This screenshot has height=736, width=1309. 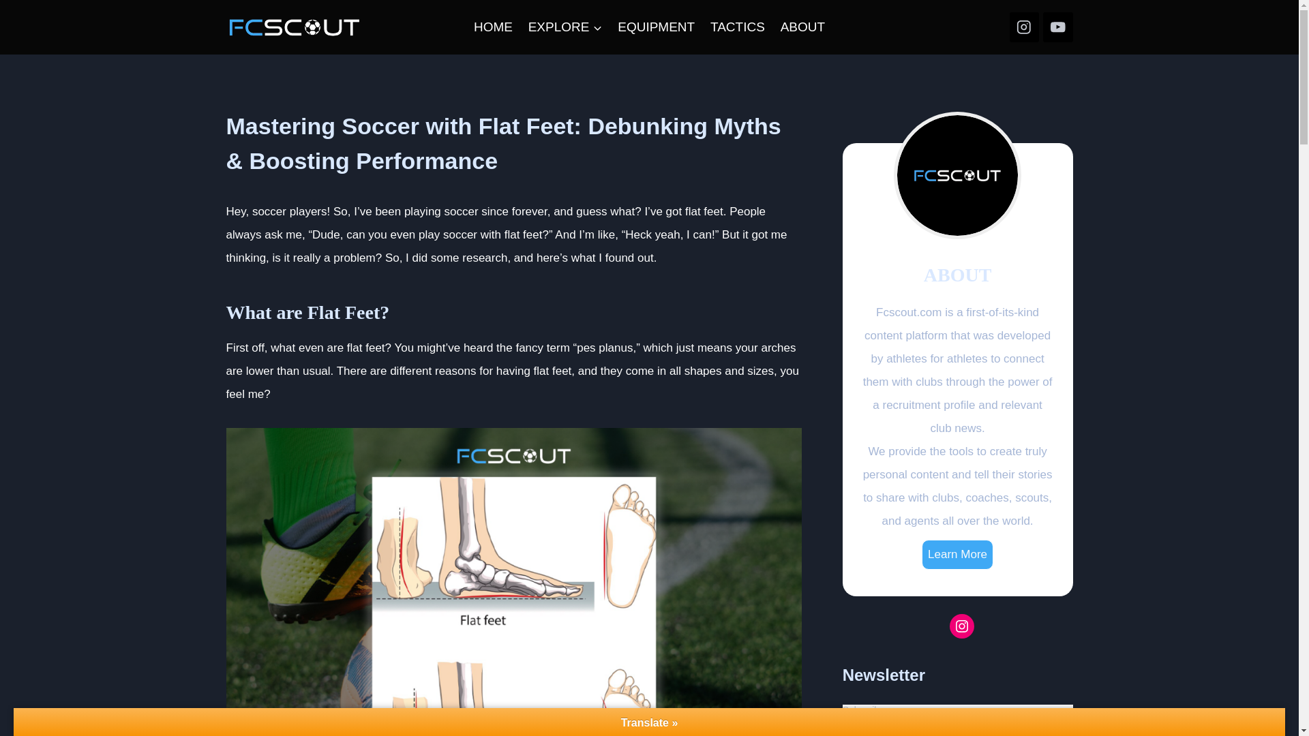 What do you see at coordinates (565, 27) in the screenshot?
I see `EXPLORE` at bounding box center [565, 27].